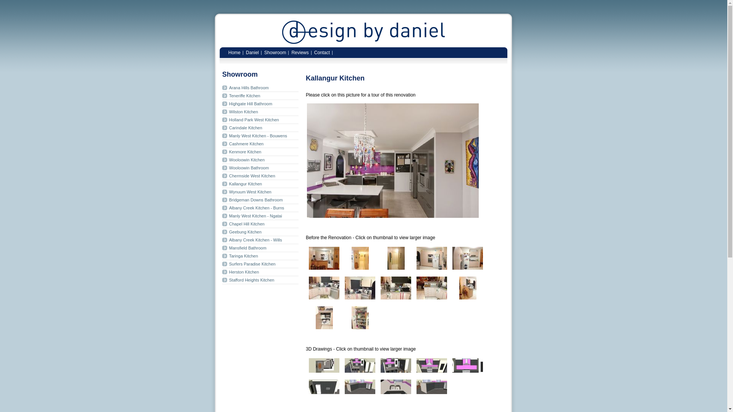 The height and width of the screenshot is (412, 733). I want to click on Holland Park West Kitchen, so click(260, 120).